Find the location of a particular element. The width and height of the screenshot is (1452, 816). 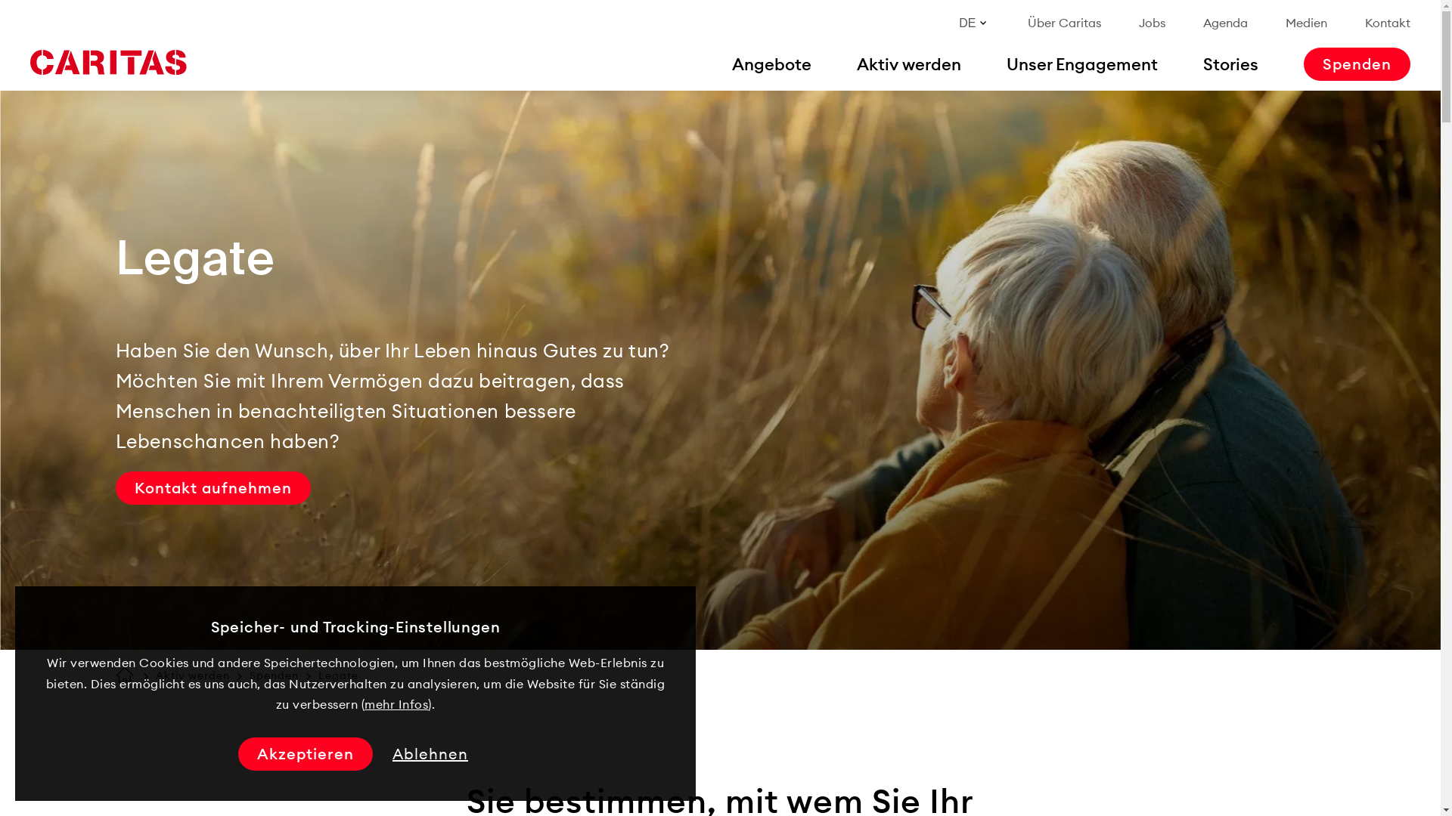

Akzeptieren is located at coordinates (306, 754).